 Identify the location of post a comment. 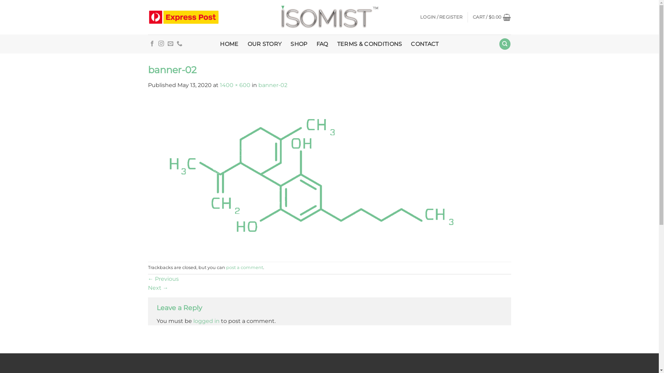
(245, 267).